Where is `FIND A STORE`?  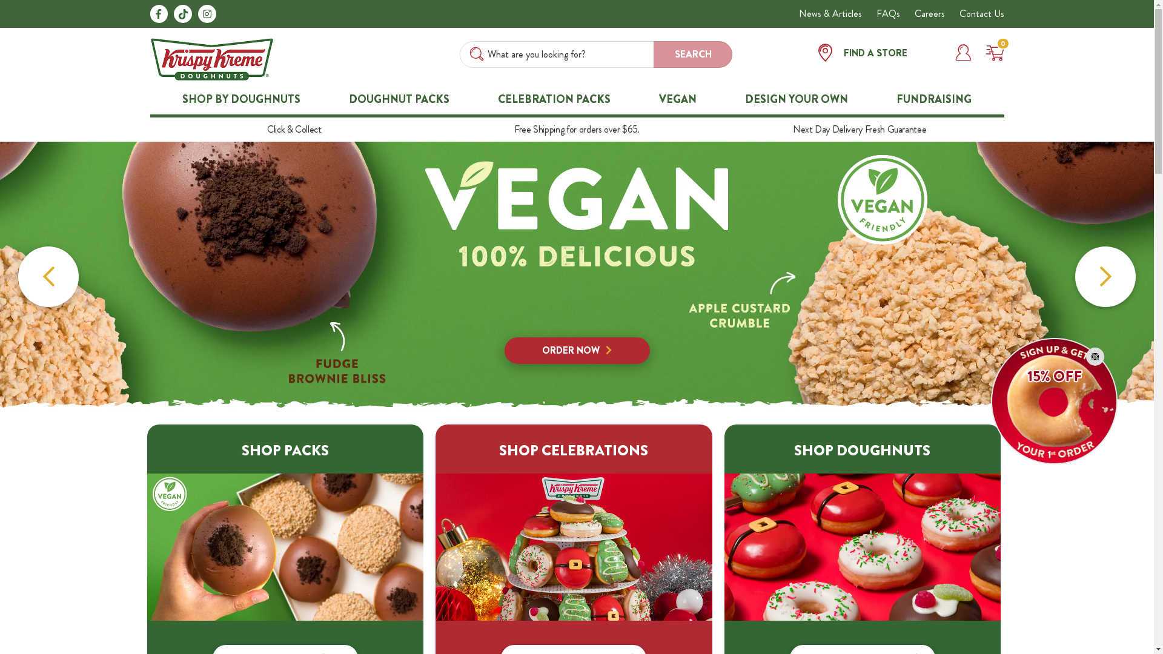 FIND A STORE is located at coordinates (881, 54).